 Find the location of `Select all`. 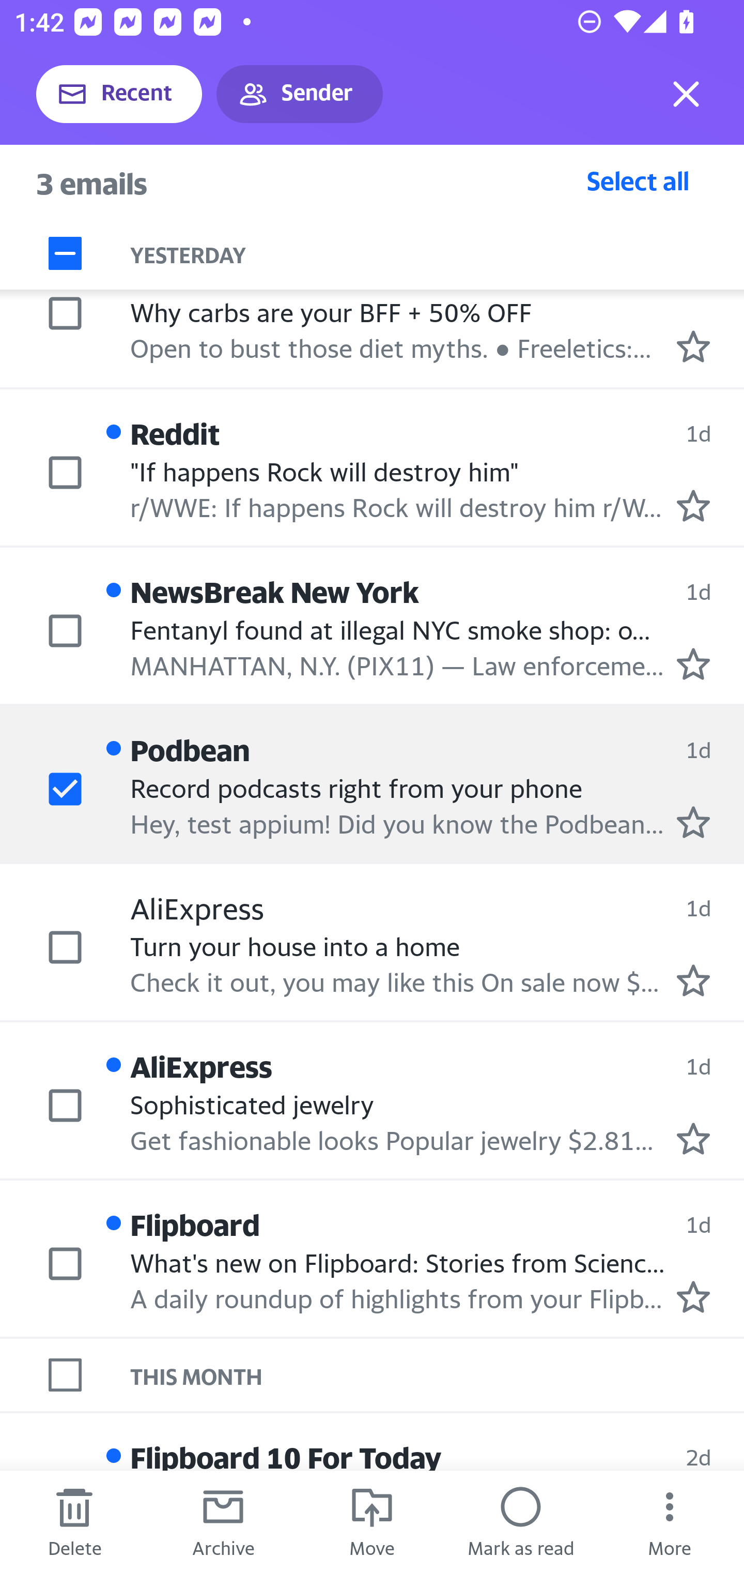

Select all is located at coordinates (638, 180).